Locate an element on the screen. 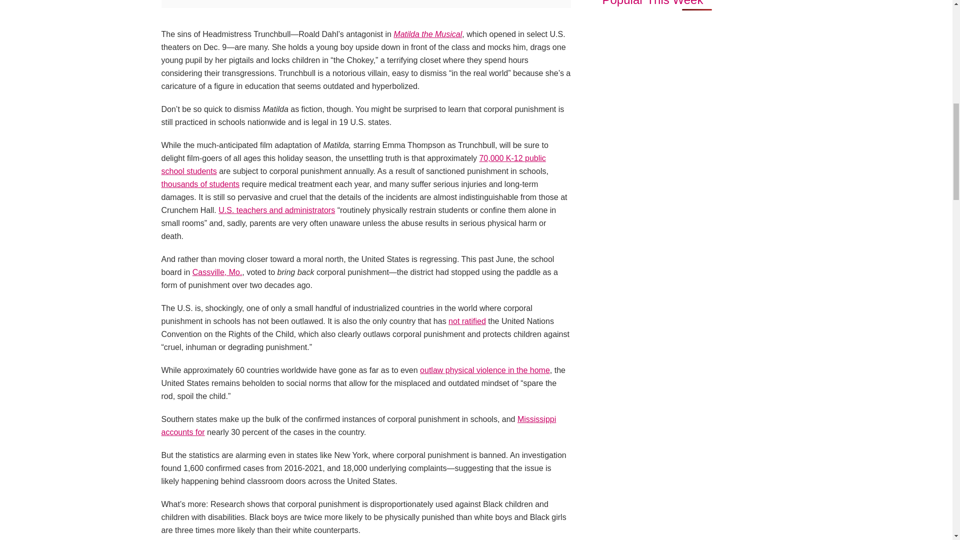  Mississippi accounts for is located at coordinates (358, 425).